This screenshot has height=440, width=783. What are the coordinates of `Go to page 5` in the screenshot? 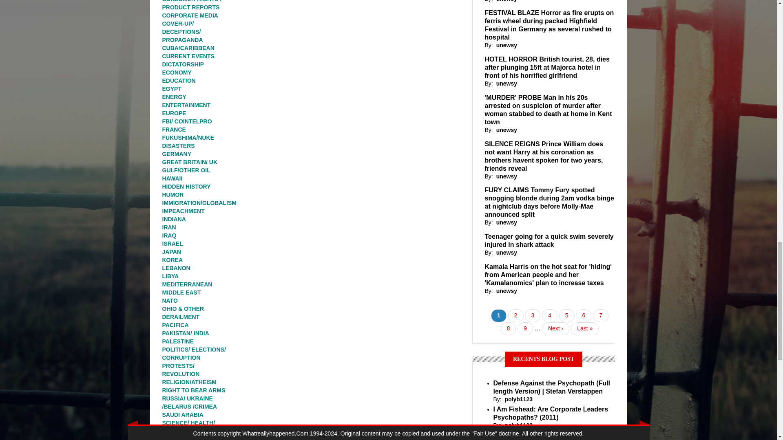 It's located at (567, 315).